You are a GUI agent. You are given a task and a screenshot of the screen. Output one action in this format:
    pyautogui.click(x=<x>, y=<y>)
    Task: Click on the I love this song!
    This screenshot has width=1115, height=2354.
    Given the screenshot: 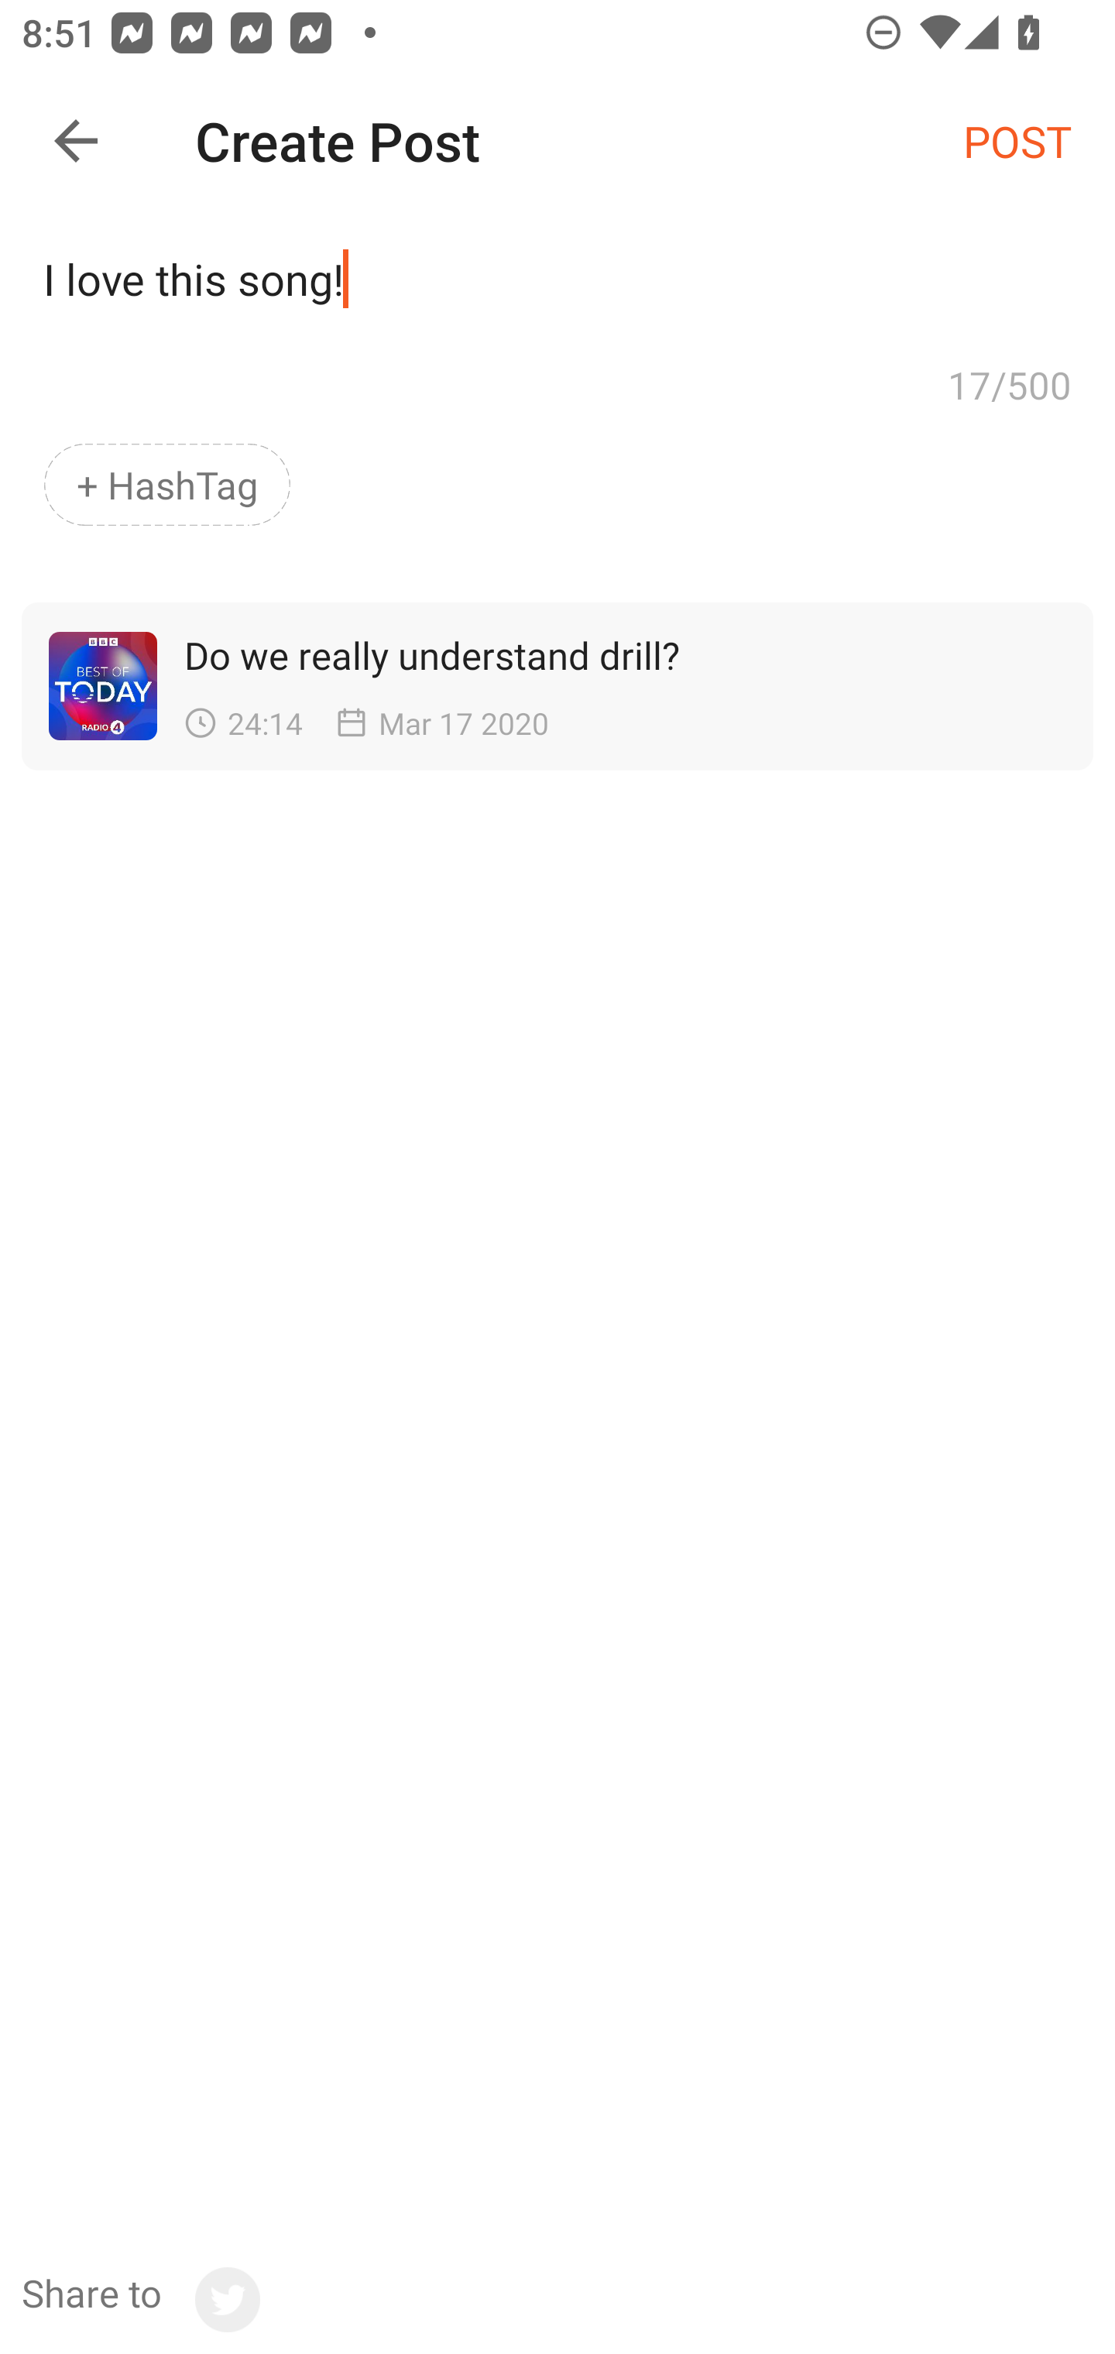 What is the action you would take?
    pyautogui.click(x=557, y=288)
    